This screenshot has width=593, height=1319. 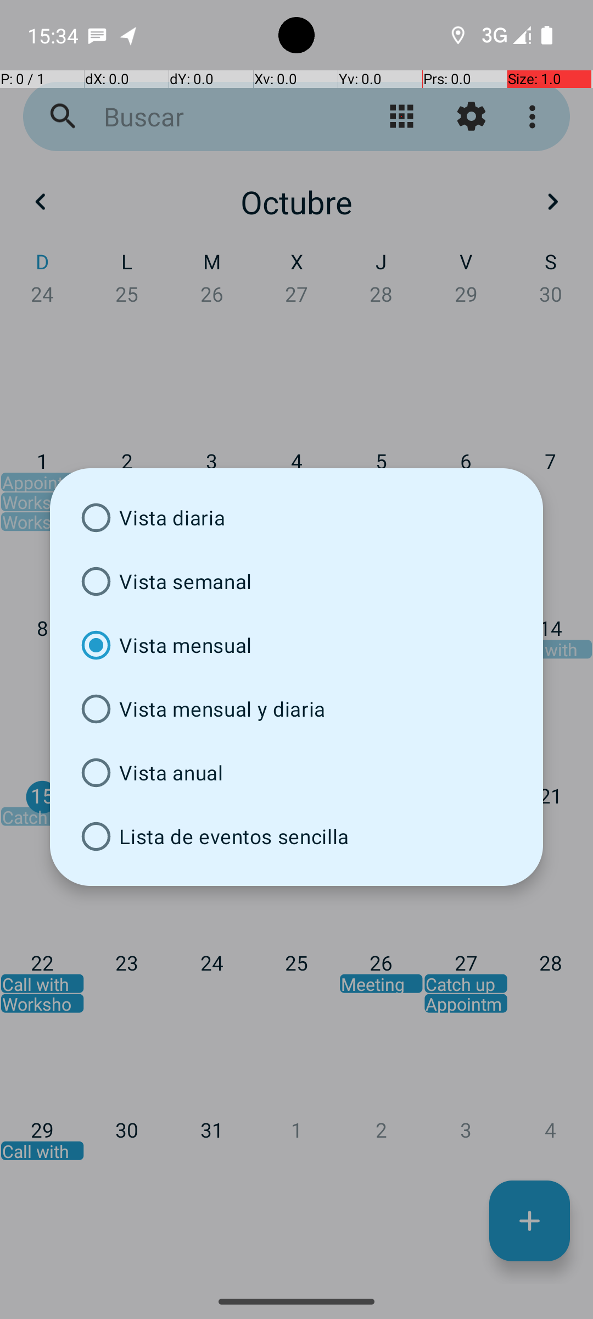 What do you see at coordinates (296, 836) in the screenshot?
I see `Lista de eventos sencilla` at bounding box center [296, 836].